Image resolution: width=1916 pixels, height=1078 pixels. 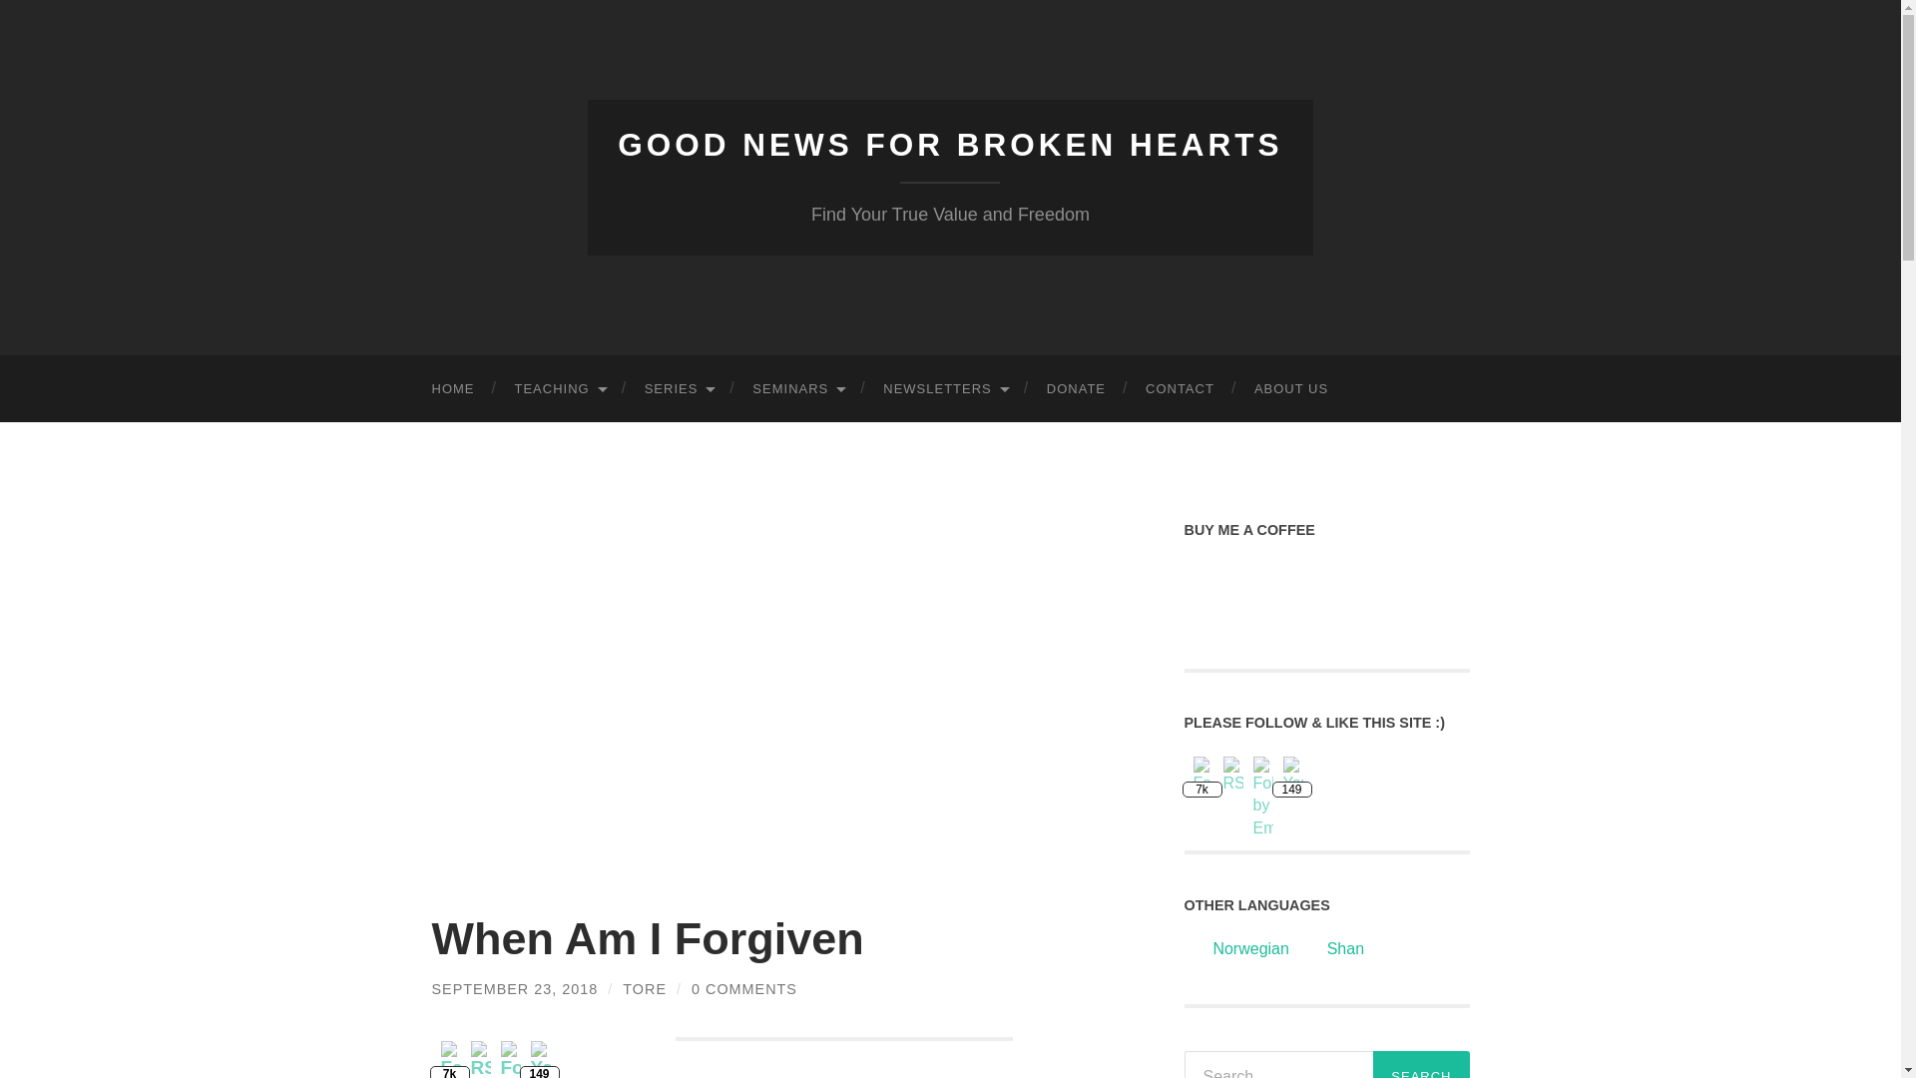 What do you see at coordinates (679, 389) in the screenshot?
I see `SERIES` at bounding box center [679, 389].